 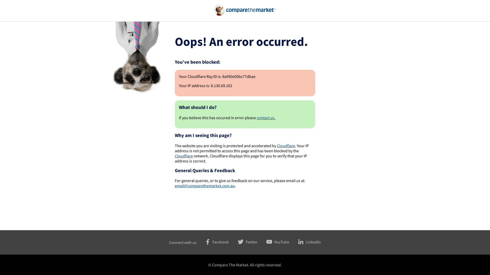 I want to click on contact us., so click(x=266, y=118).